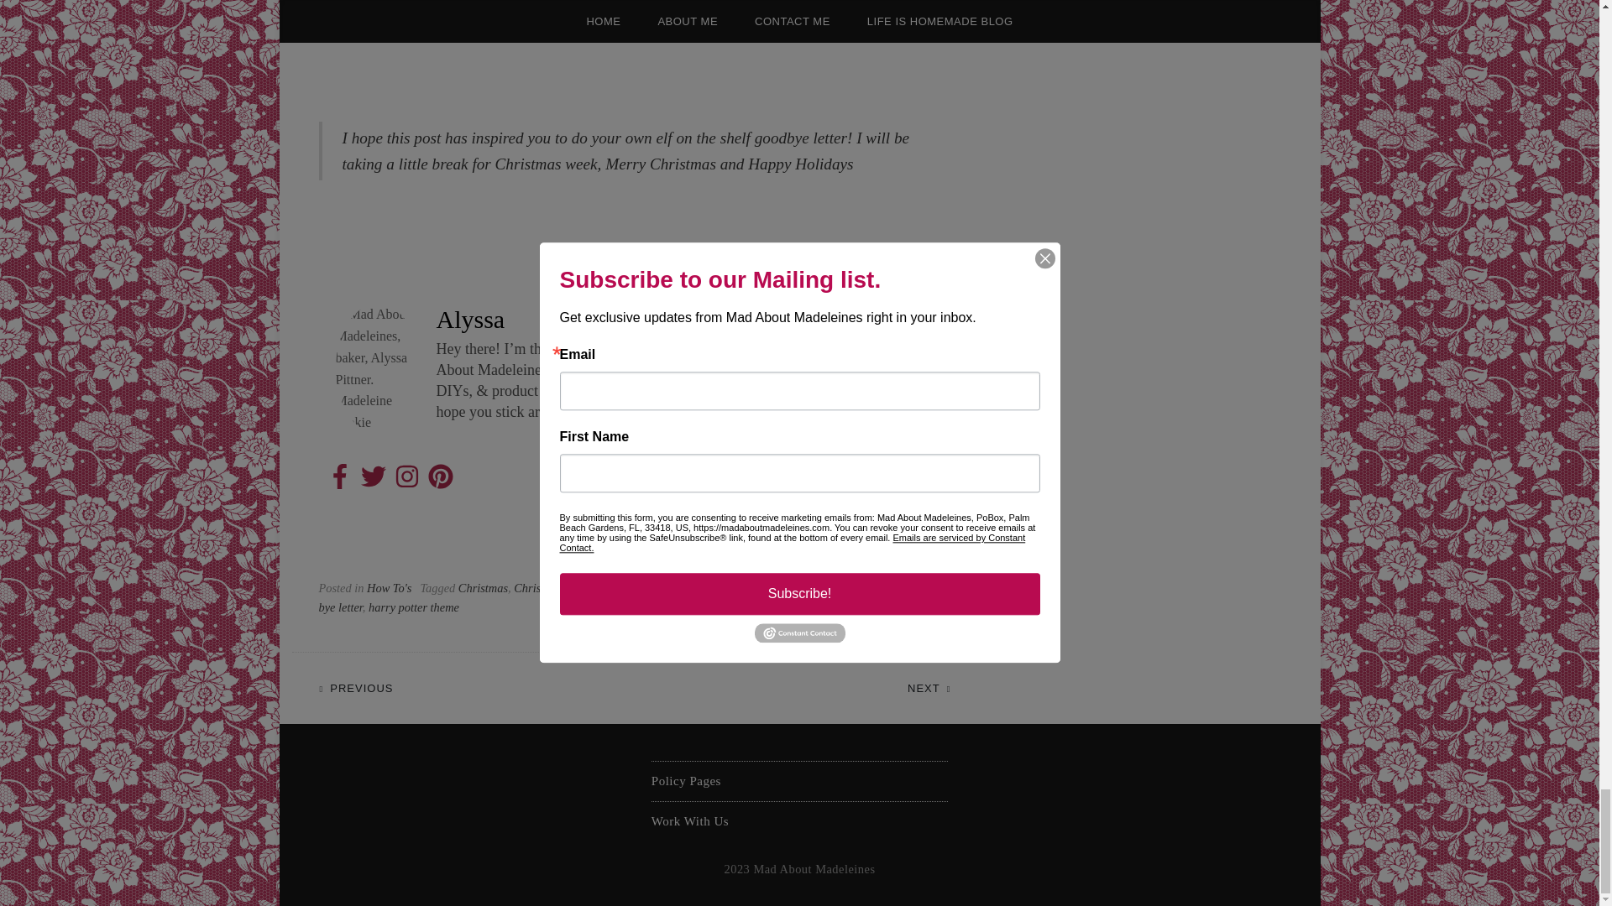 The height and width of the screenshot is (906, 1612). What do you see at coordinates (406, 476) in the screenshot?
I see `Instagram` at bounding box center [406, 476].